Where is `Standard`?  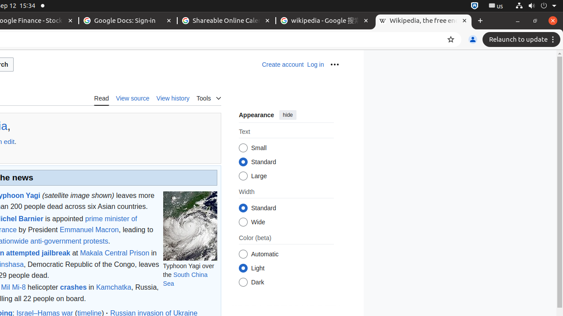 Standard is located at coordinates (243, 208).